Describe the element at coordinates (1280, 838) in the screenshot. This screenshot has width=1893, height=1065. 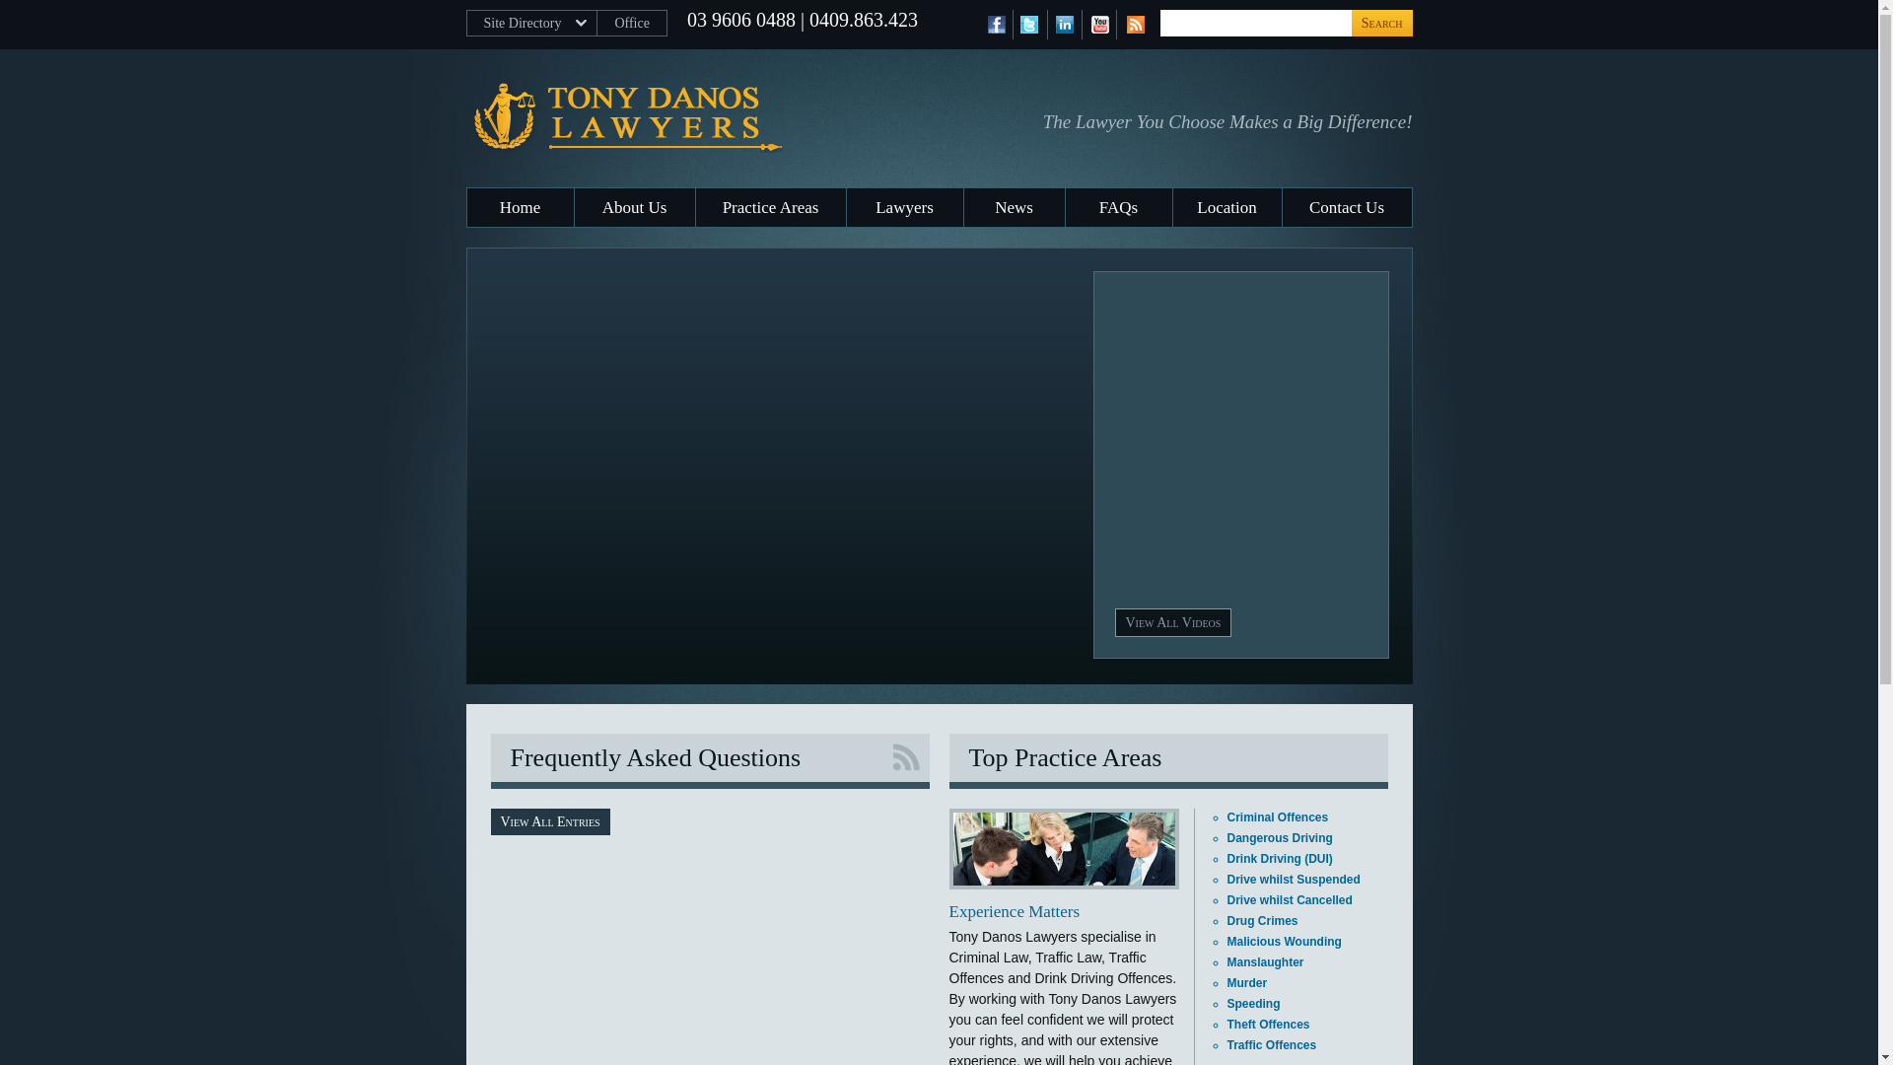
I see `Dangerous Driving` at that location.